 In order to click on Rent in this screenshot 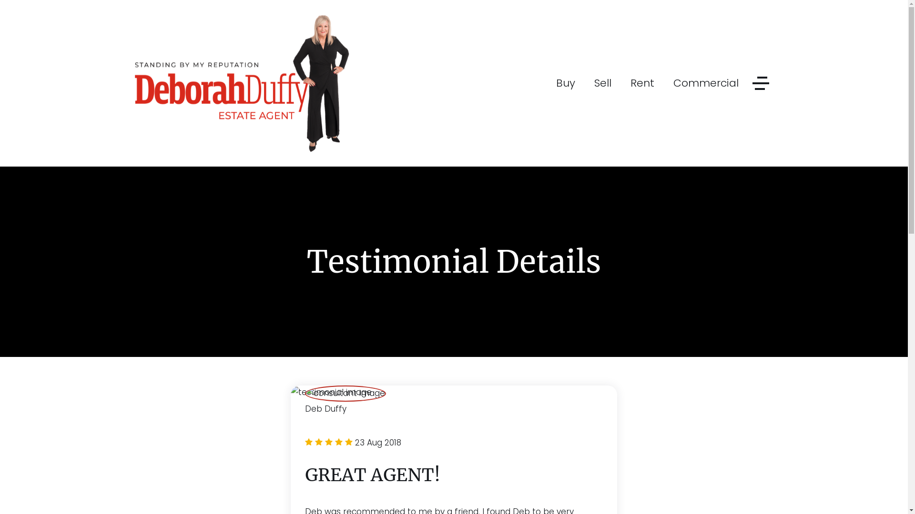, I will do `click(642, 84)`.